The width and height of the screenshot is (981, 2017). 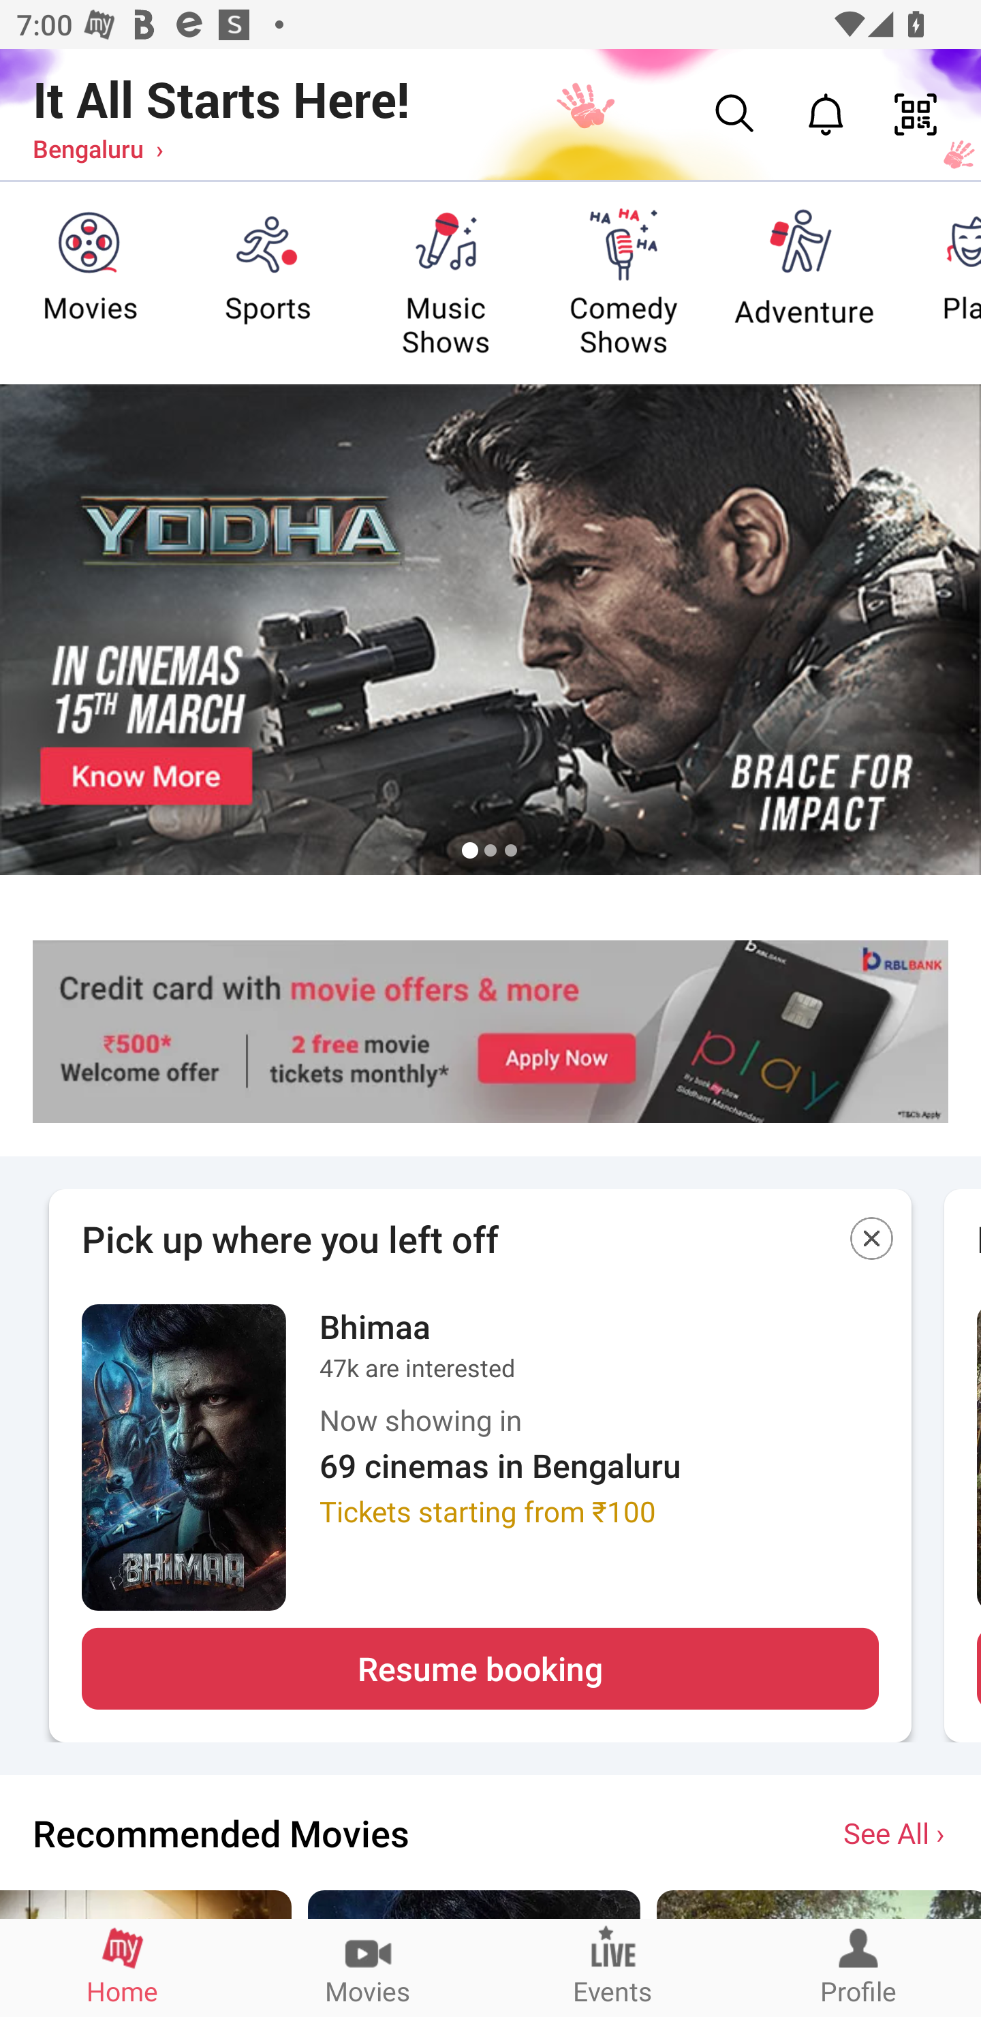 I want to click on See All ›, so click(x=896, y=1832).